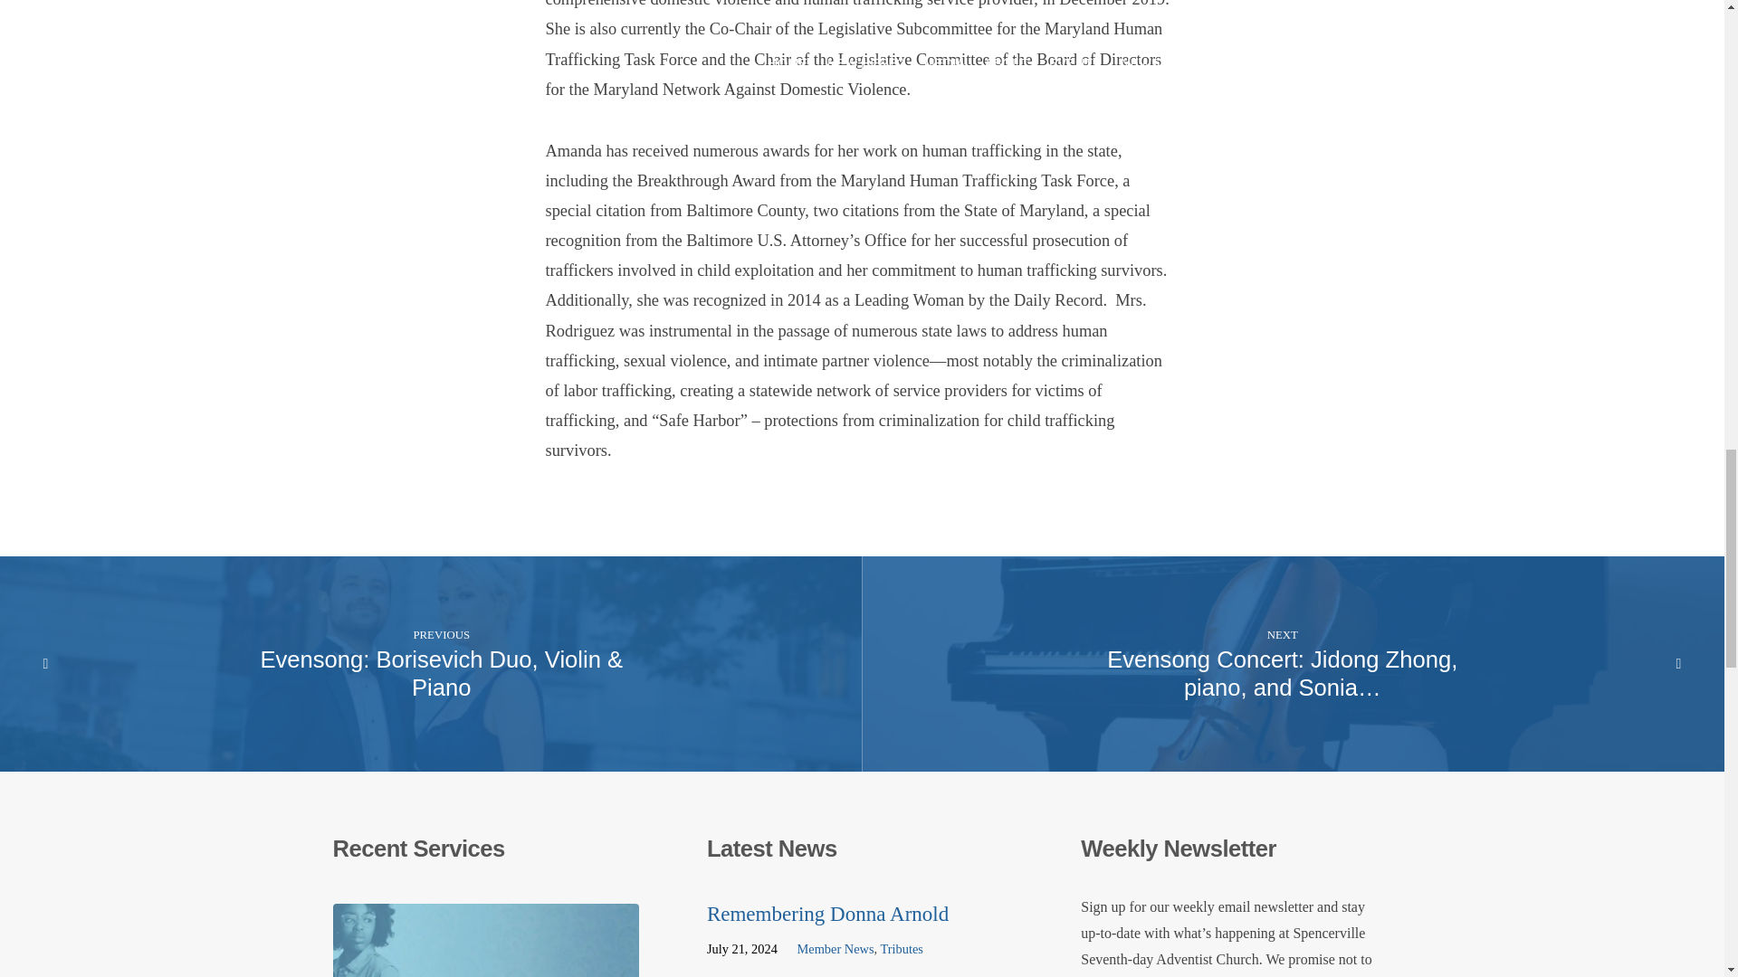 The height and width of the screenshot is (977, 1738). Describe the element at coordinates (486, 966) in the screenshot. I see `A Spiritual Rebirth` at that location.